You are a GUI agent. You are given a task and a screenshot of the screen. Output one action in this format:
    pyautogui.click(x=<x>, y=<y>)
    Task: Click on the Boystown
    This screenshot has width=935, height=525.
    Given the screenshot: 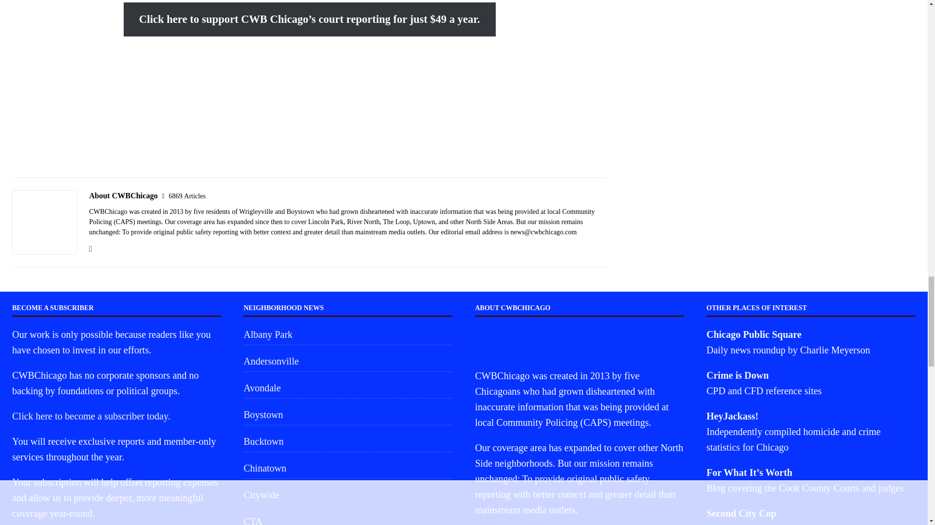 What is the action you would take?
    pyautogui.click(x=348, y=414)
    